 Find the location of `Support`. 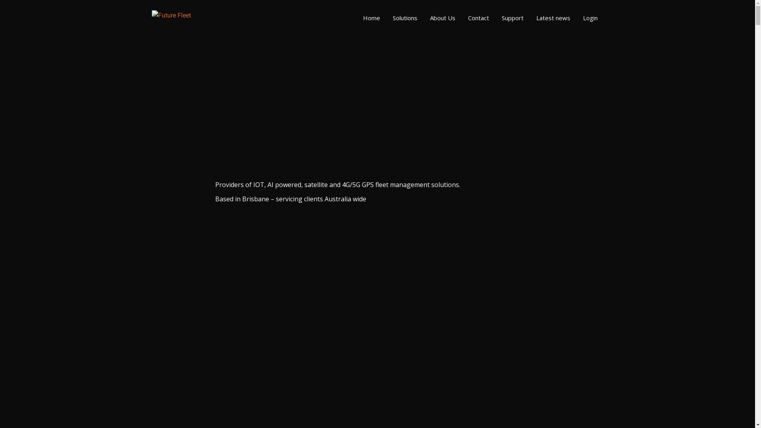

Support is located at coordinates (513, 18).